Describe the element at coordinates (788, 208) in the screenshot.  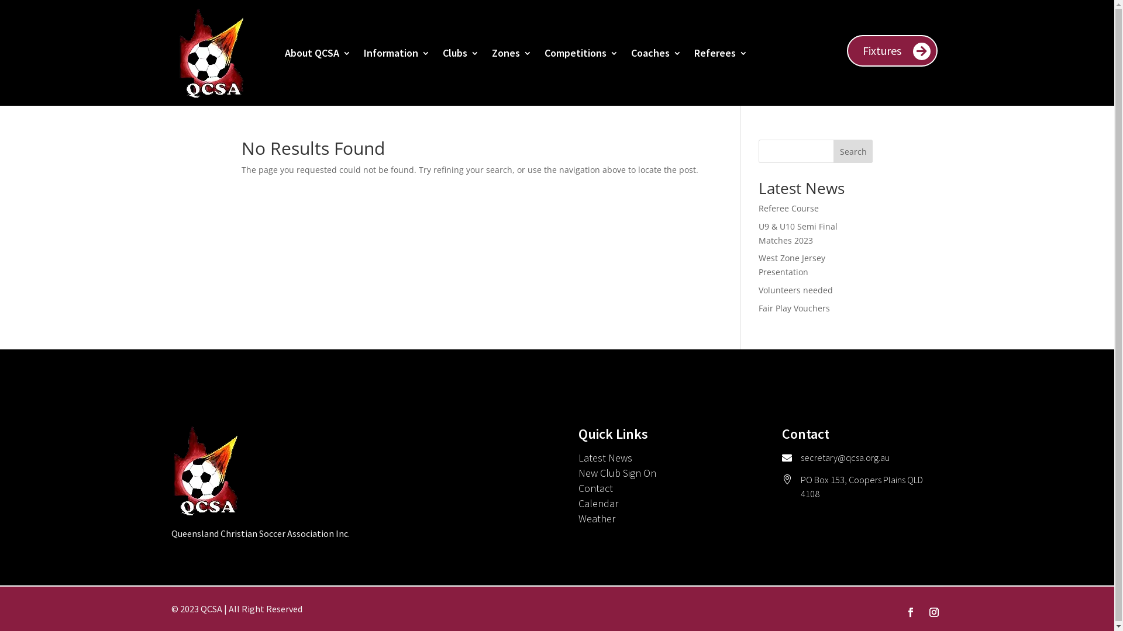
I see `Referee Course` at that location.